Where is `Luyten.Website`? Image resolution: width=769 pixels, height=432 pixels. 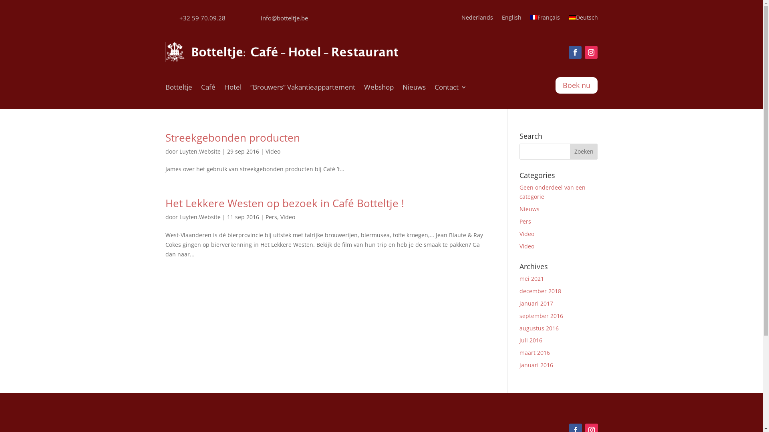 Luyten.Website is located at coordinates (200, 151).